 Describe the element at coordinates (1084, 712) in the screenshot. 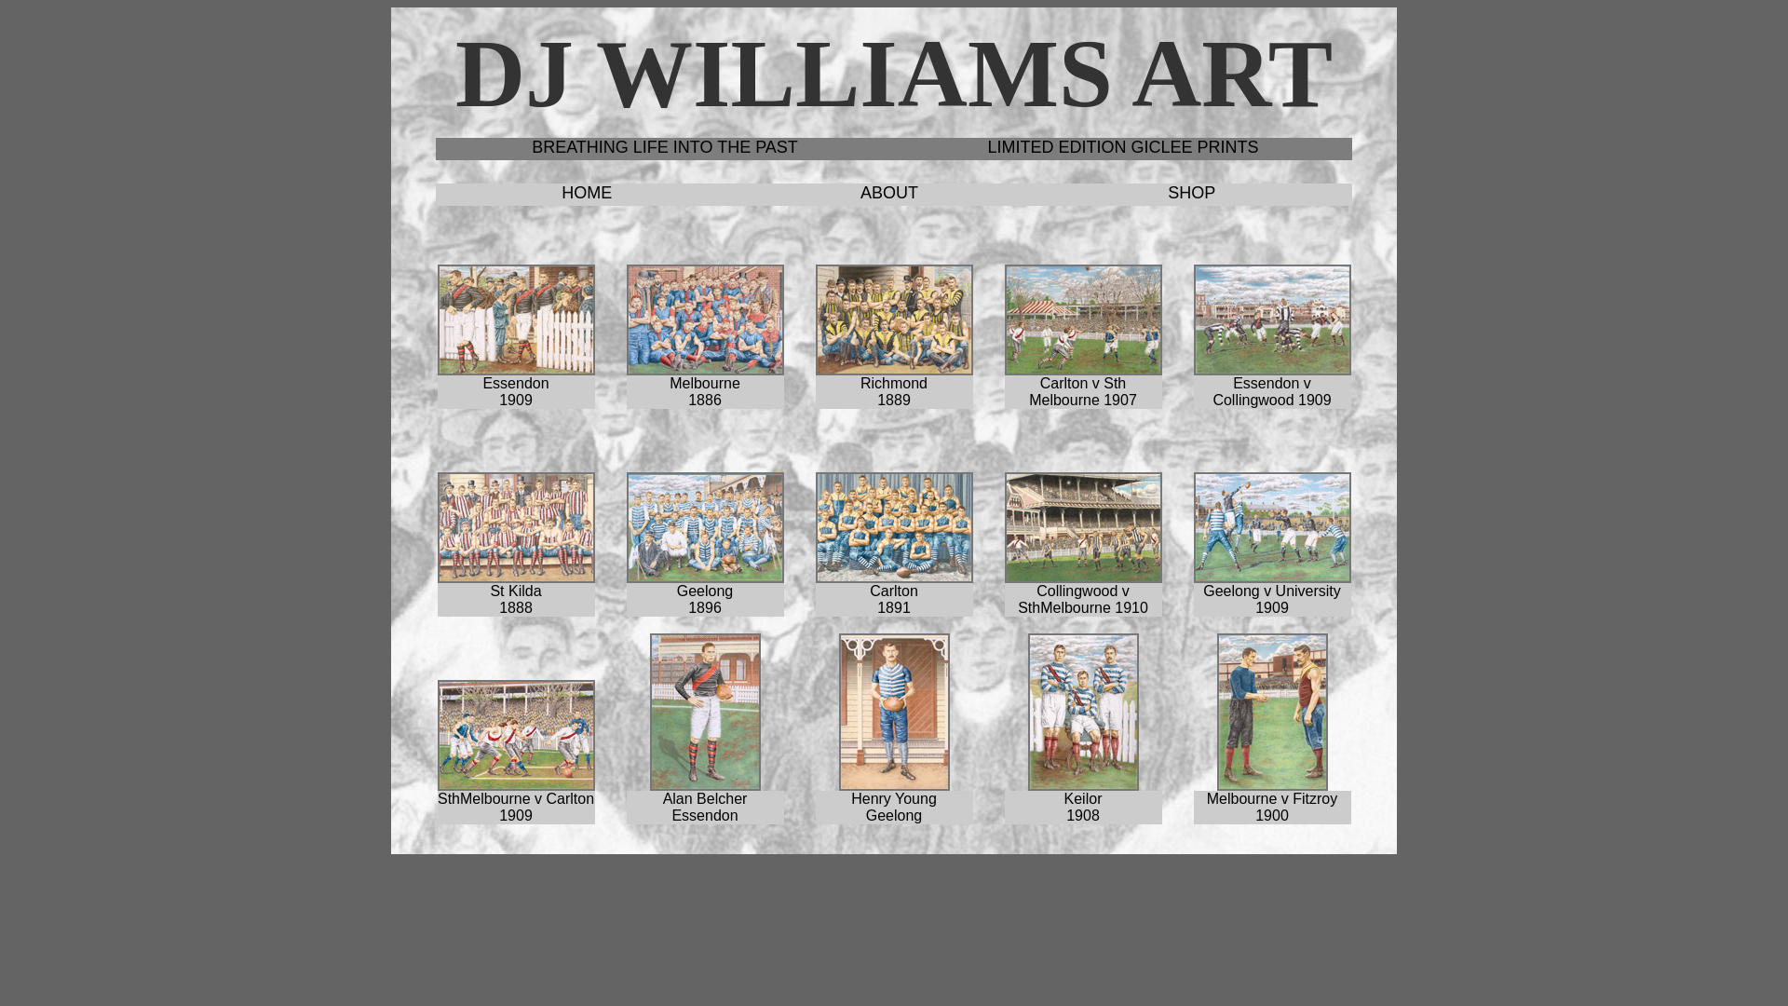

I see `Keilor
1908` at that location.